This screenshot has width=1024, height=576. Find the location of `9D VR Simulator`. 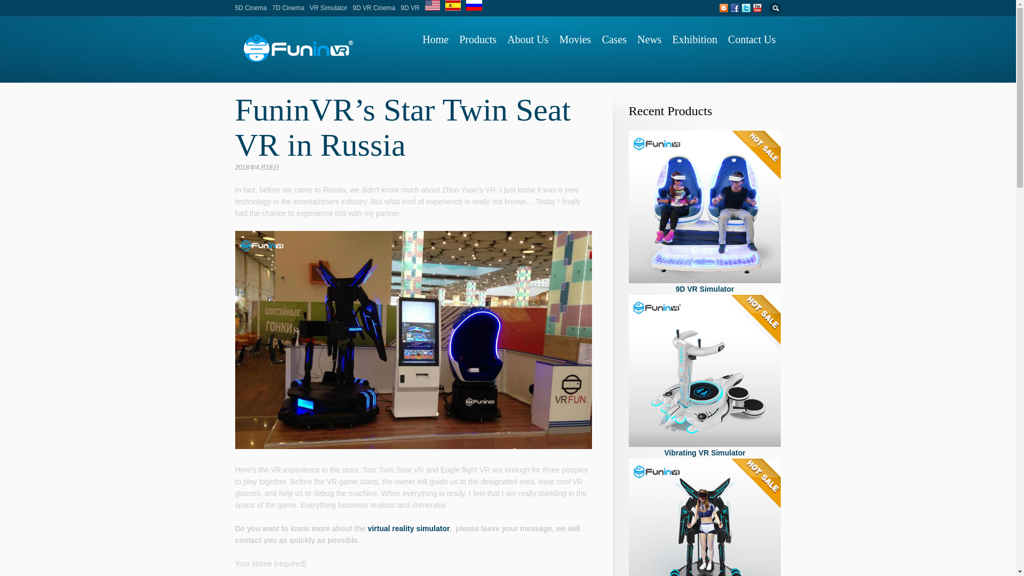

9D VR Simulator is located at coordinates (705, 207).